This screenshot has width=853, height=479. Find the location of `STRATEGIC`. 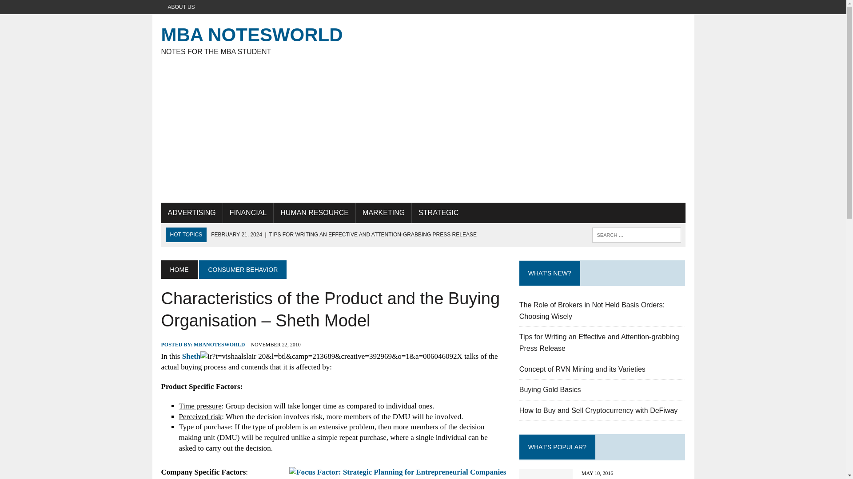

STRATEGIC is located at coordinates (438, 213).